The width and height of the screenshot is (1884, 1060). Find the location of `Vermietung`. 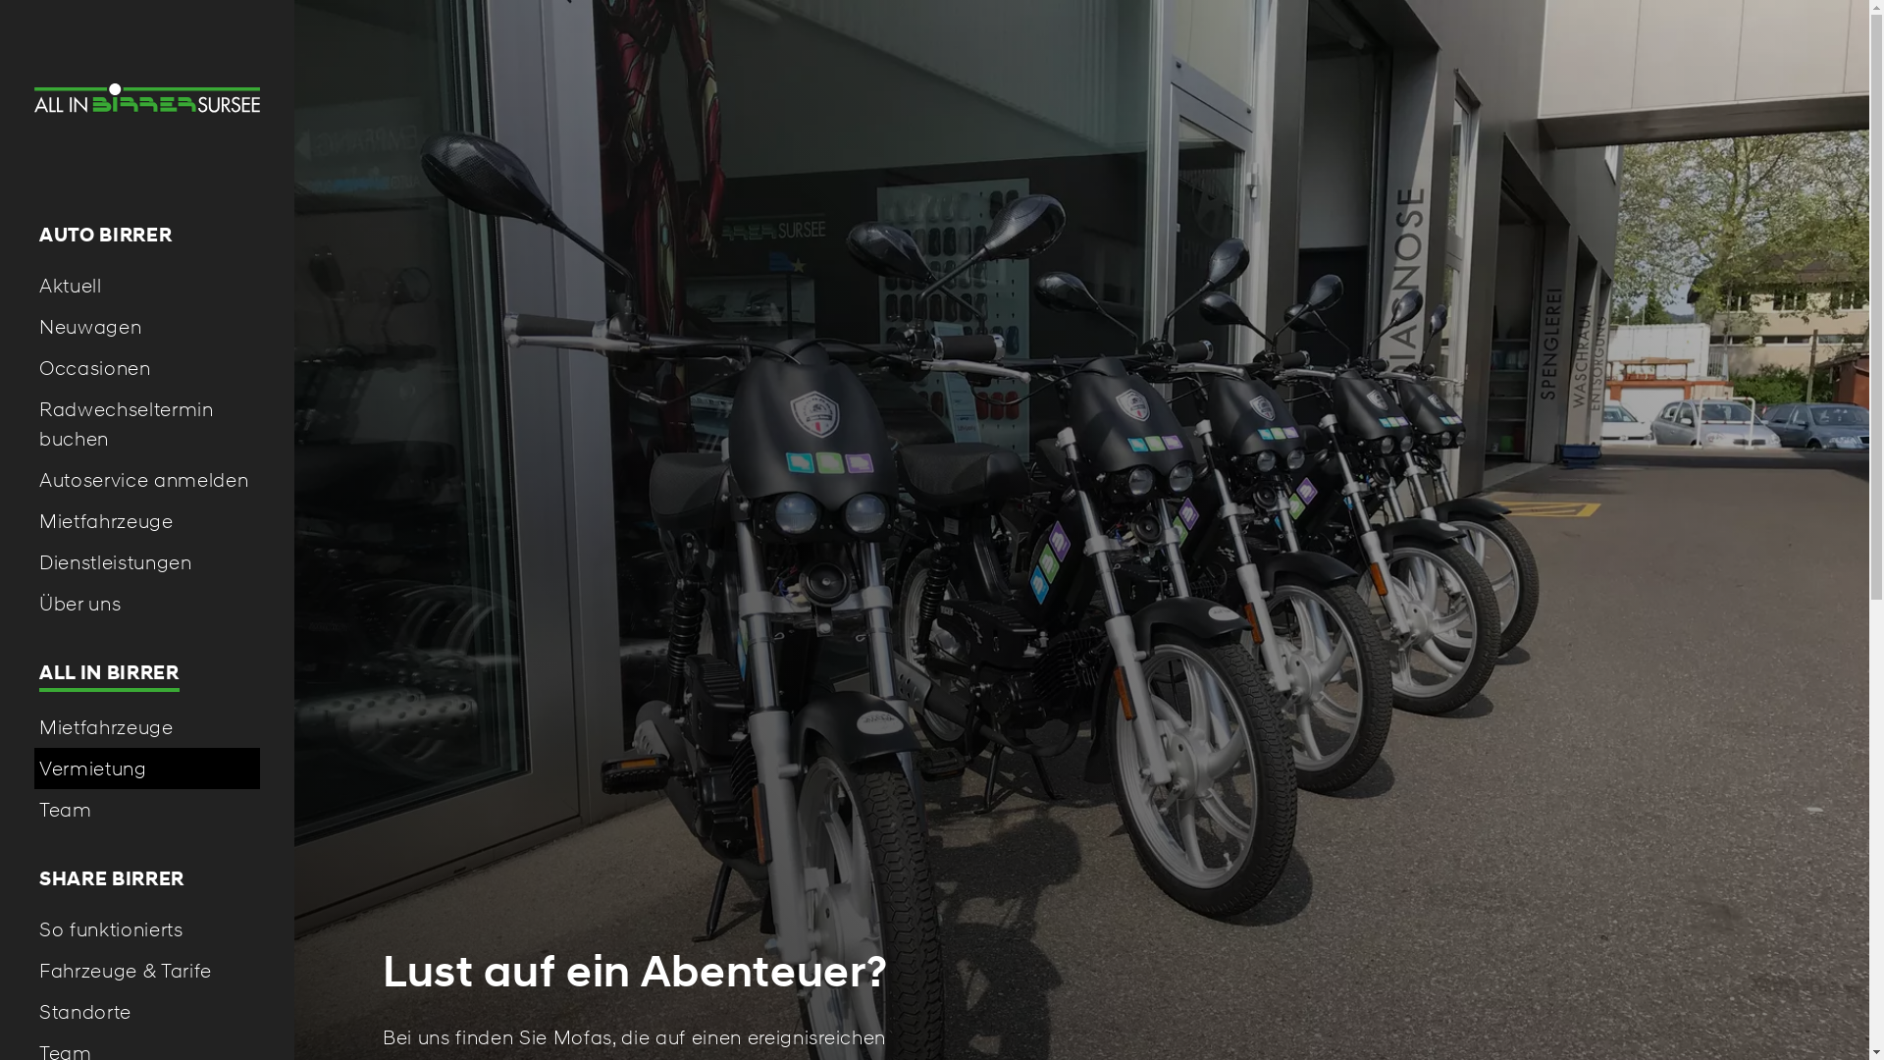

Vermietung is located at coordinates (147, 768).